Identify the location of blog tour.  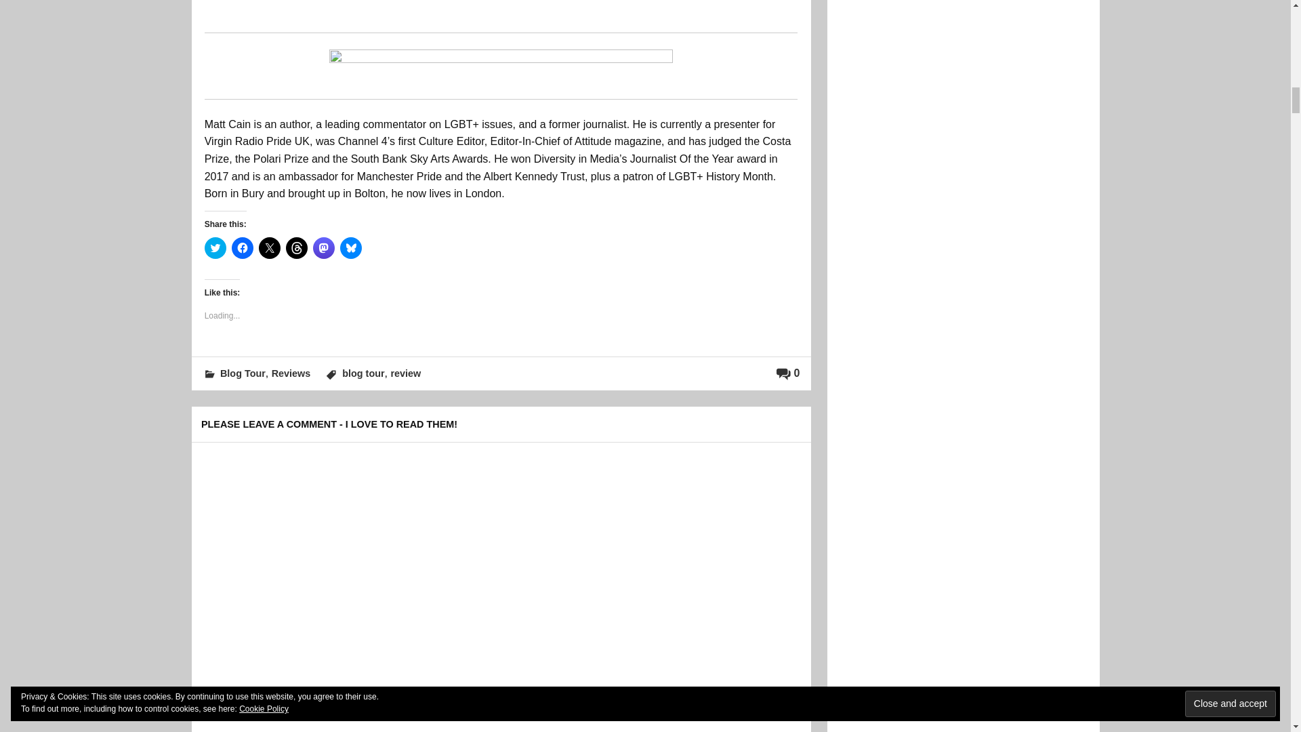
(363, 373).